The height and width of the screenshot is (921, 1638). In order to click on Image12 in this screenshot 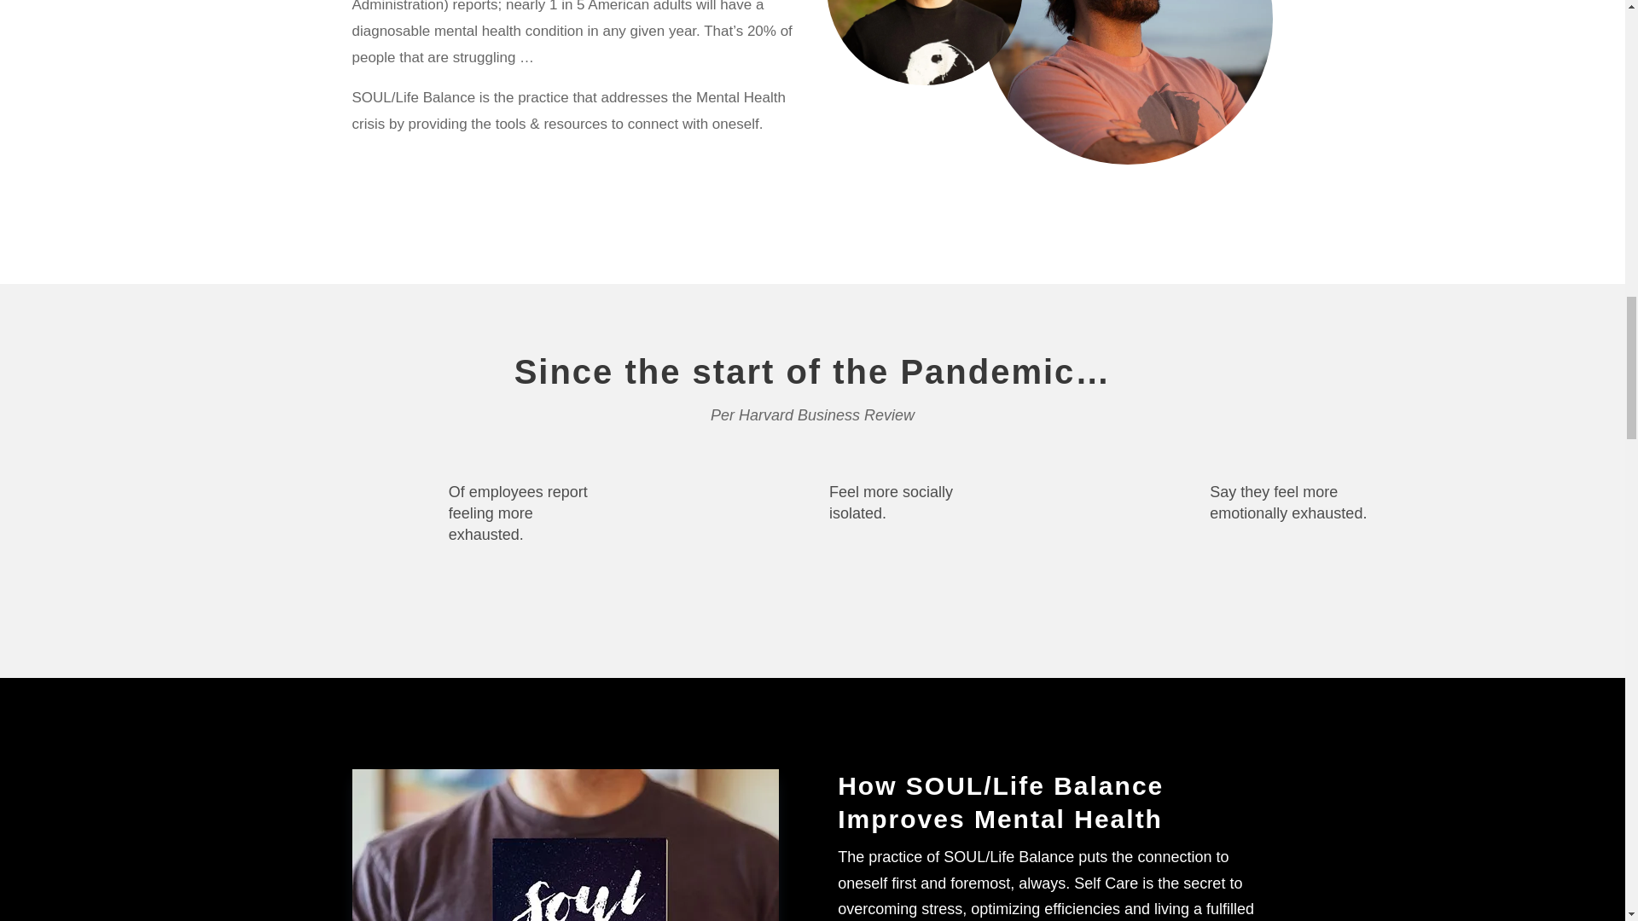, I will do `click(565, 844)`.